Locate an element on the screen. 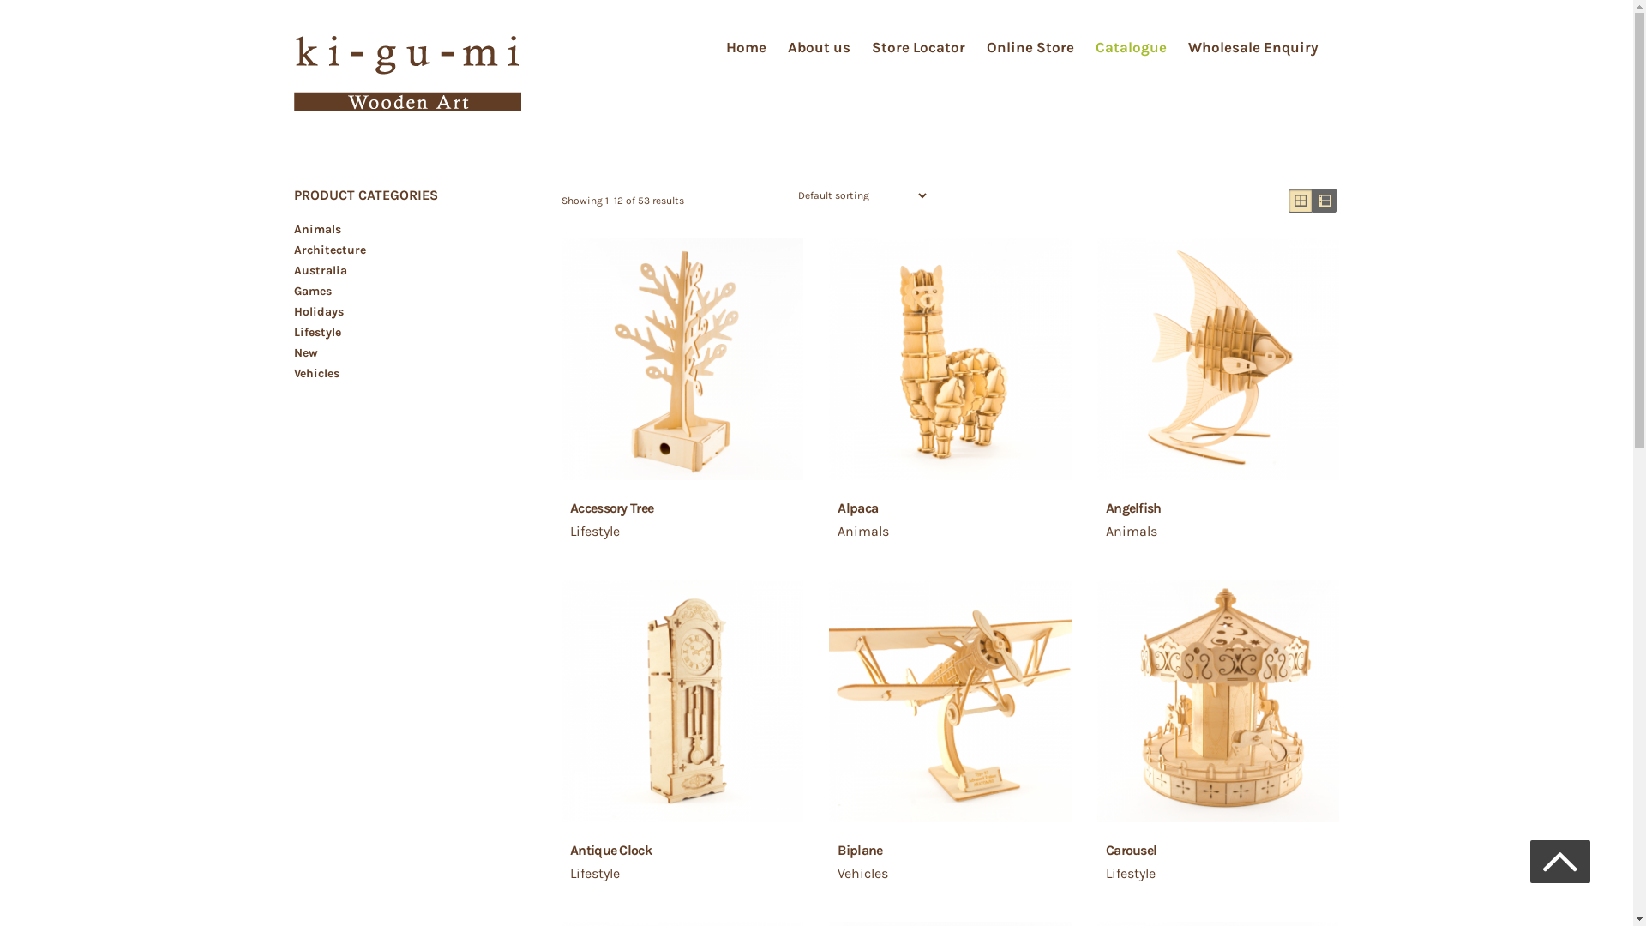 Image resolution: width=1646 pixels, height=926 pixels. Lifestyle is located at coordinates (1131, 873).